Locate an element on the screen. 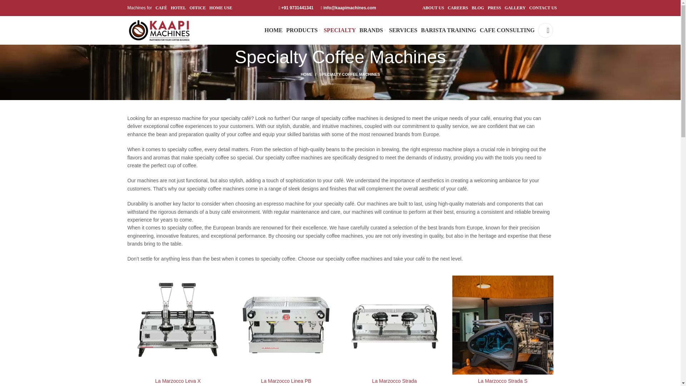 The height and width of the screenshot is (386, 686). GALLERY is located at coordinates (514, 8).